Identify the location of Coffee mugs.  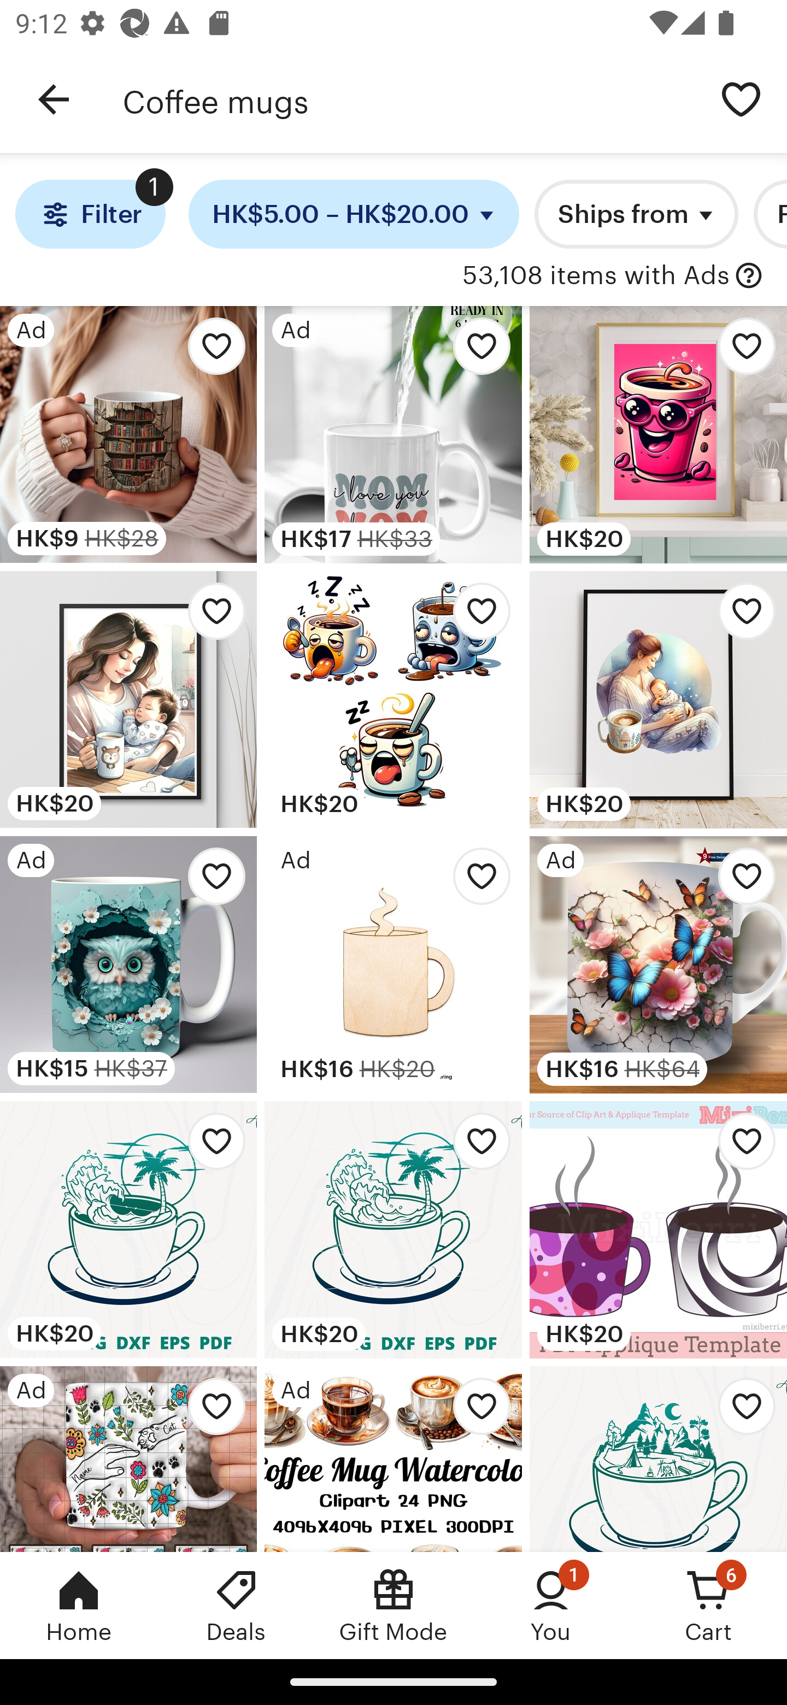
(409, 99).